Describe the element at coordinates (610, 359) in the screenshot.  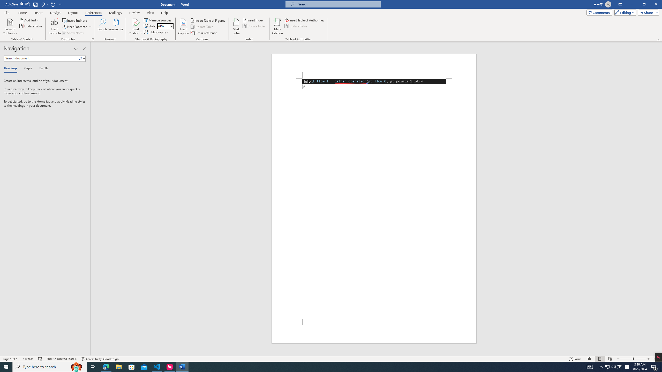
I see `Web Layout` at that location.